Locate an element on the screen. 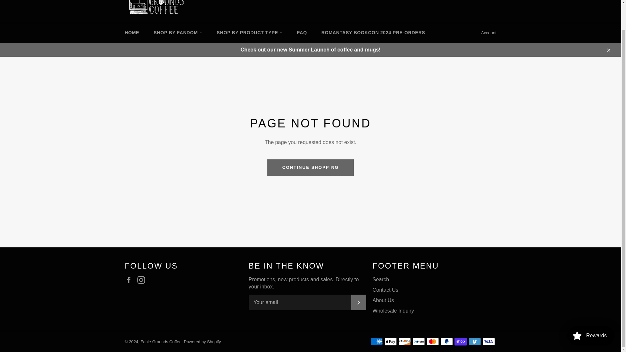  Fable Grounds Coffee on Instagram is located at coordinates (143, 280).